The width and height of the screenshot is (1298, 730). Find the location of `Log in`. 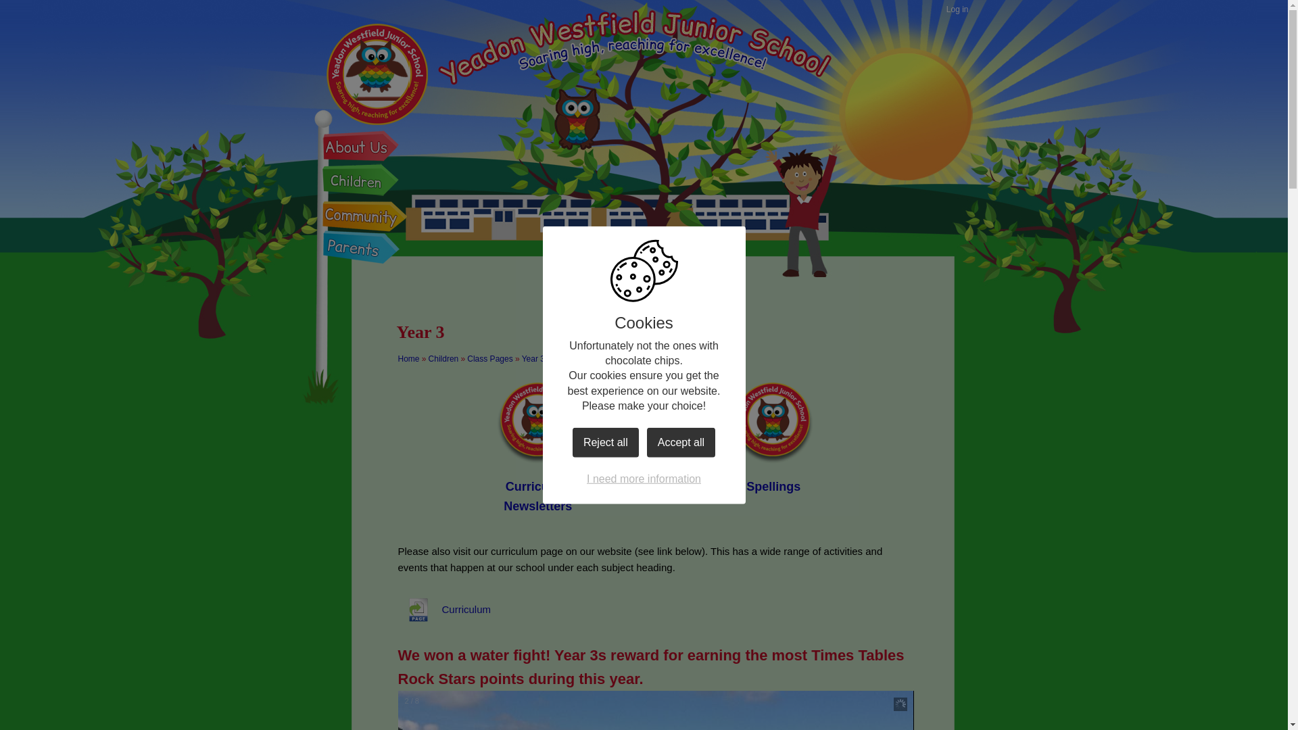

Log in is located at coordinates (957, 9).